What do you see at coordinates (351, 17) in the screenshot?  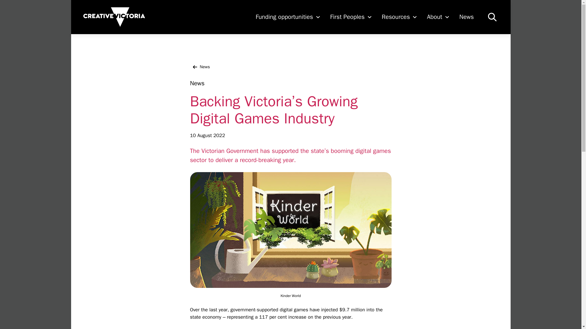 I see `First Peoples` at bounding box center [351, 17].